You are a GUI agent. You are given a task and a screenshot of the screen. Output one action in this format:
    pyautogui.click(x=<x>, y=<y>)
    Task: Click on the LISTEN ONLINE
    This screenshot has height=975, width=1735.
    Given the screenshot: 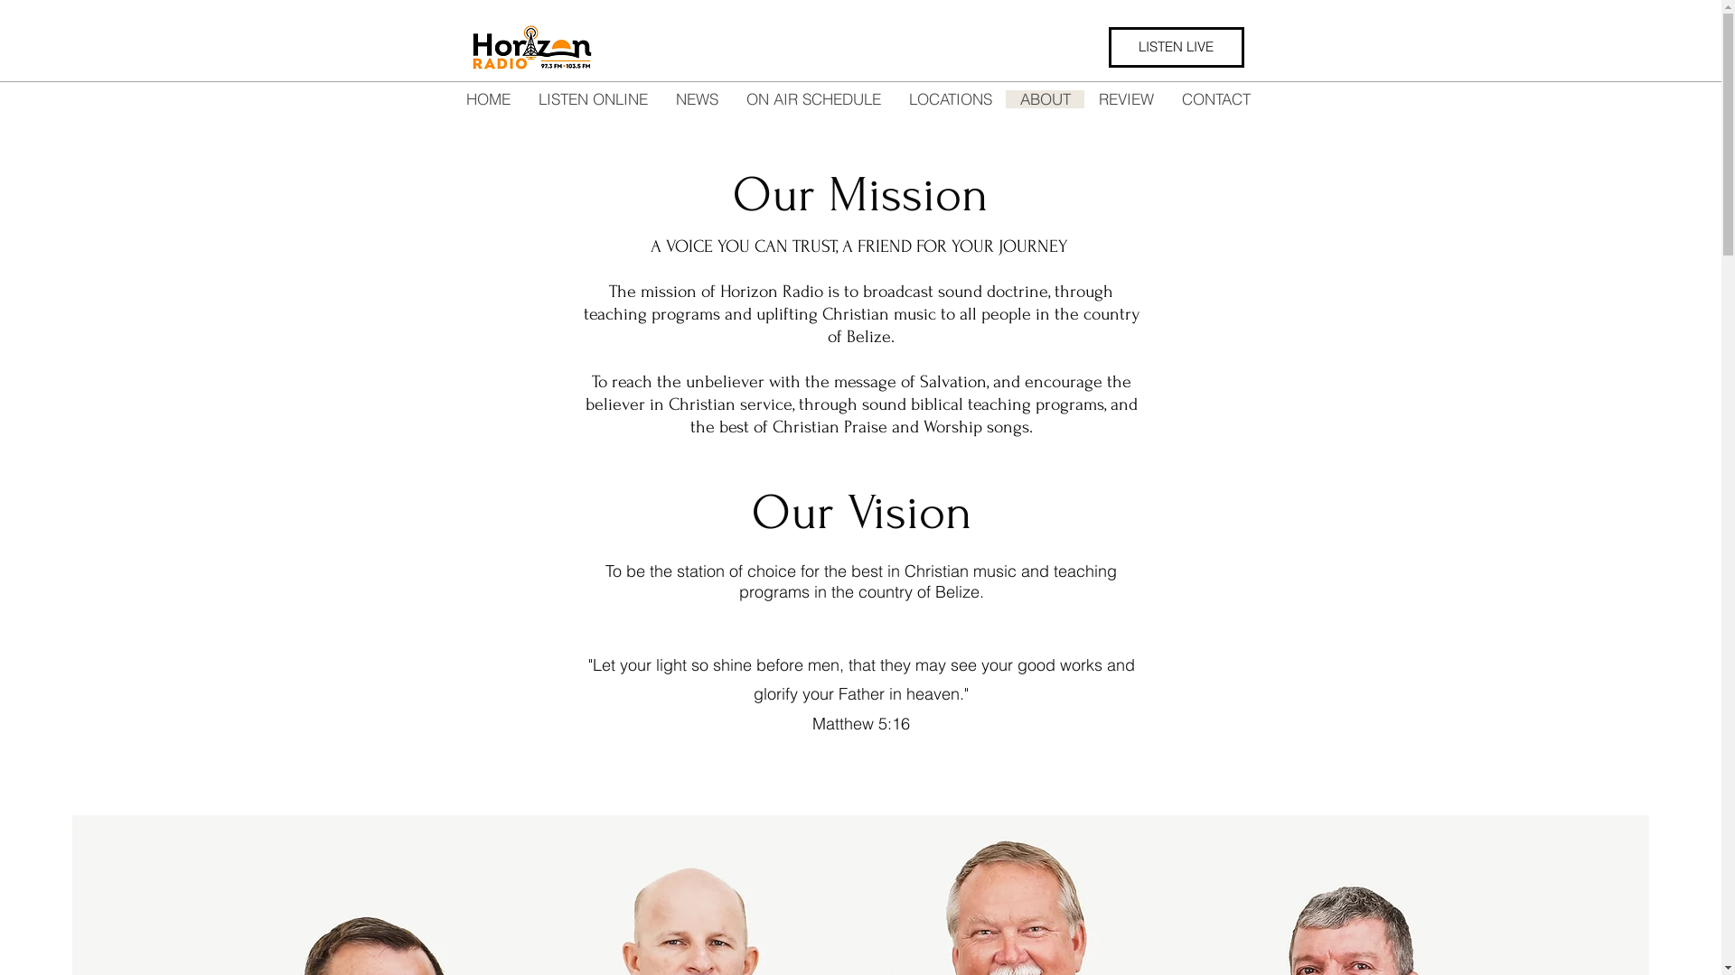 What is the action you would take?
    pyautogui.click(x=593, y=99)
    